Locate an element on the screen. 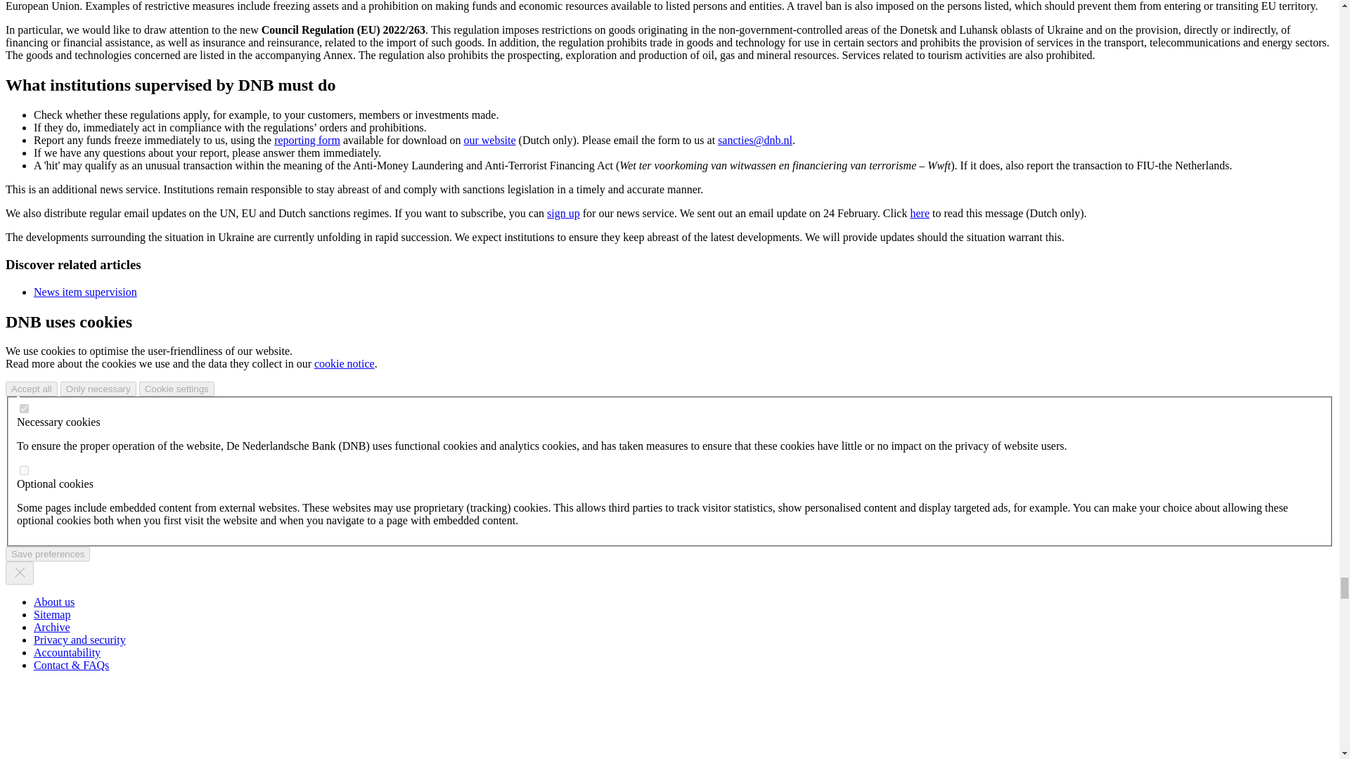 The image size is (1350, 759). Sitemap is located at coordinates (52, 614).